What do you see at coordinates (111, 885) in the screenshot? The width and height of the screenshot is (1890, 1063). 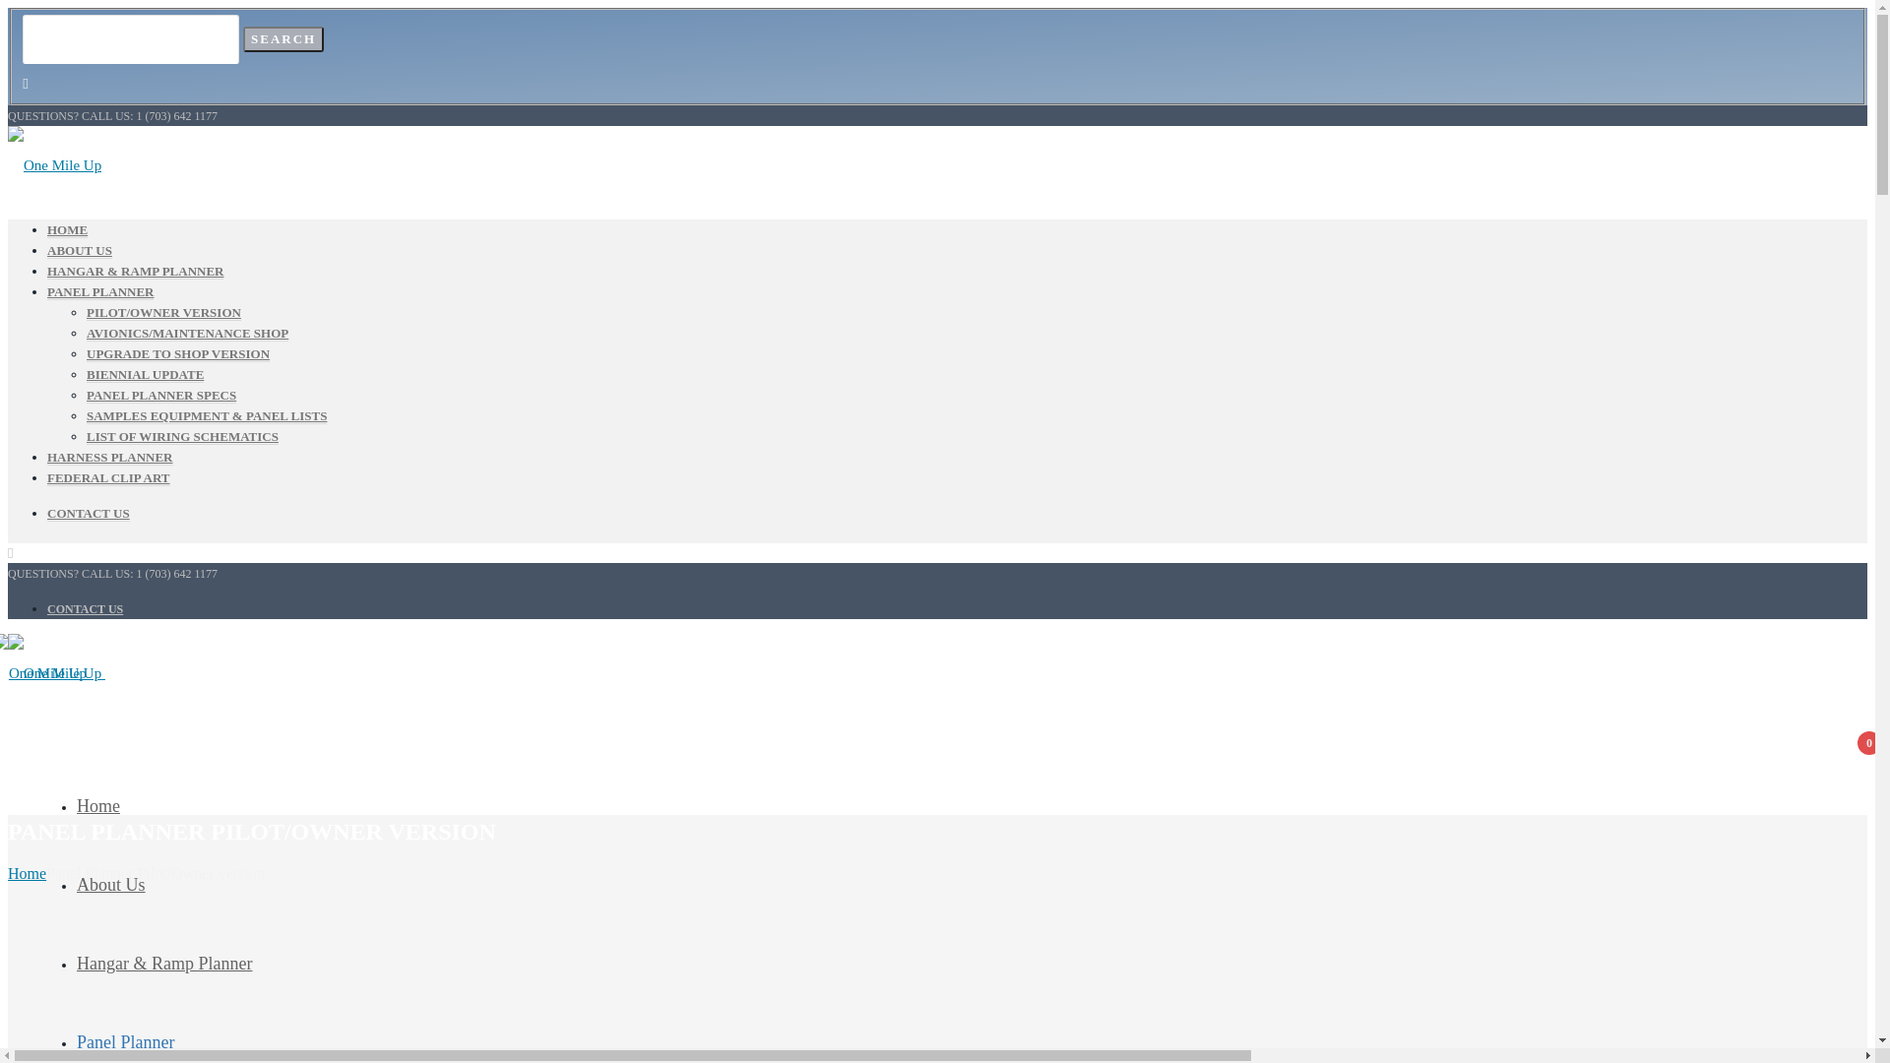 I see `About Us` at bounding box center [111, 885].